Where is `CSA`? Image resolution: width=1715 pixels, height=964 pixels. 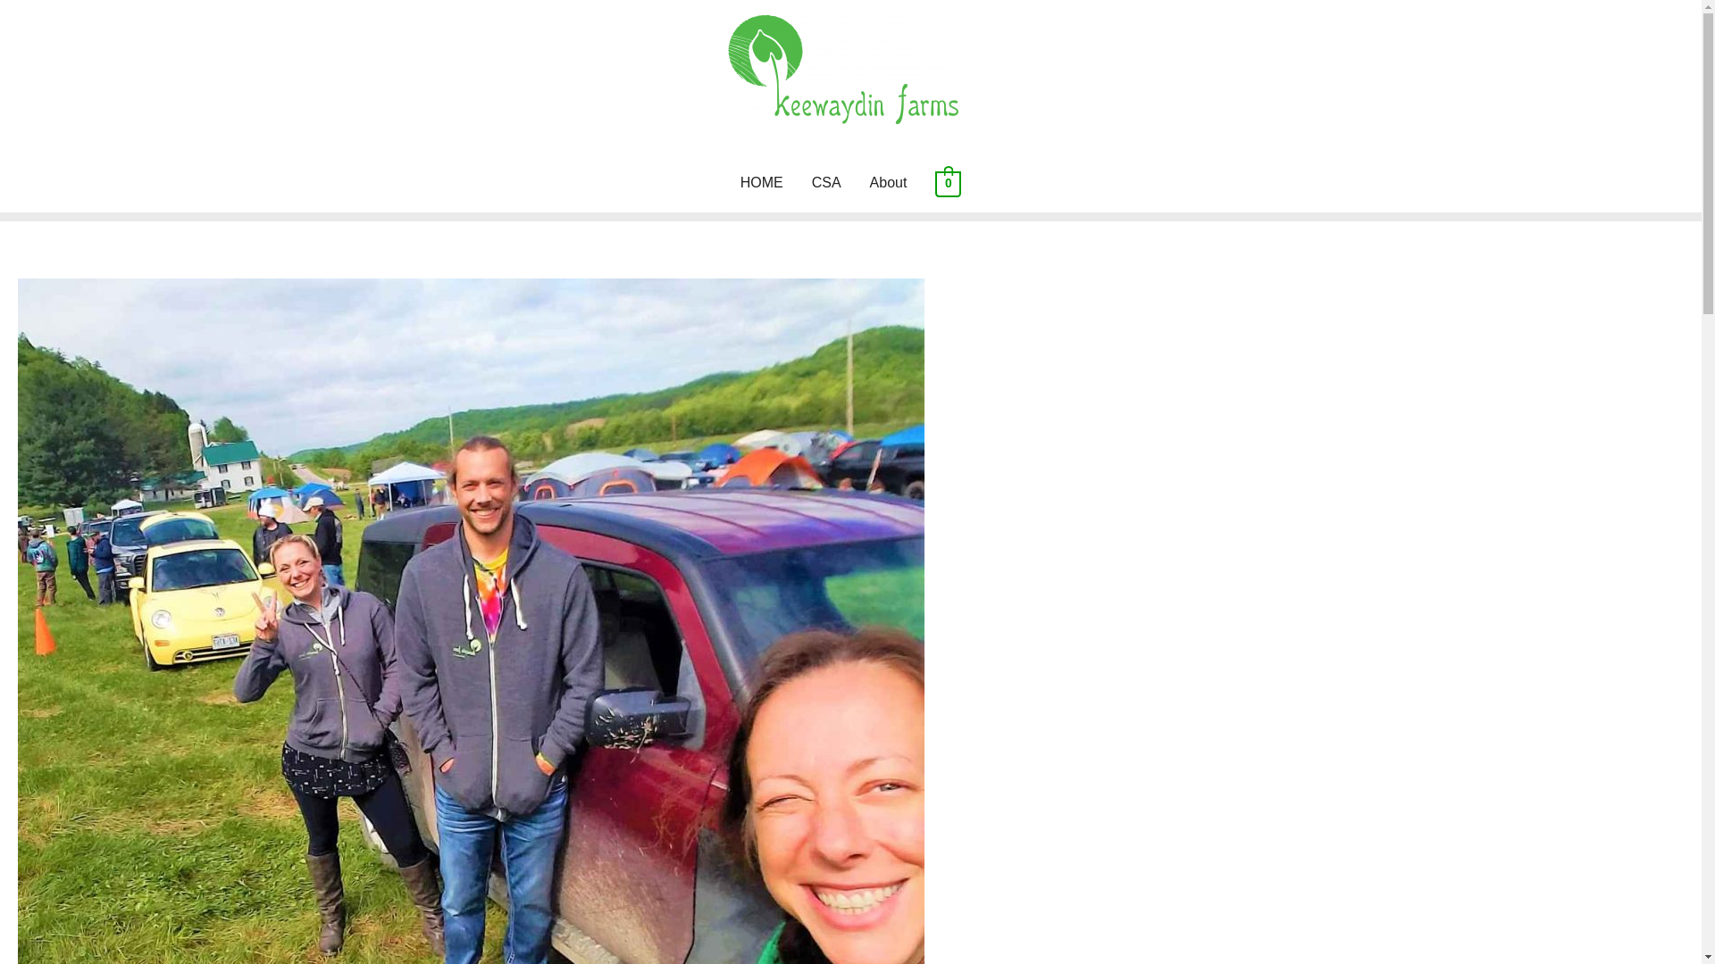 CSA is located at coordinates (826, 182).